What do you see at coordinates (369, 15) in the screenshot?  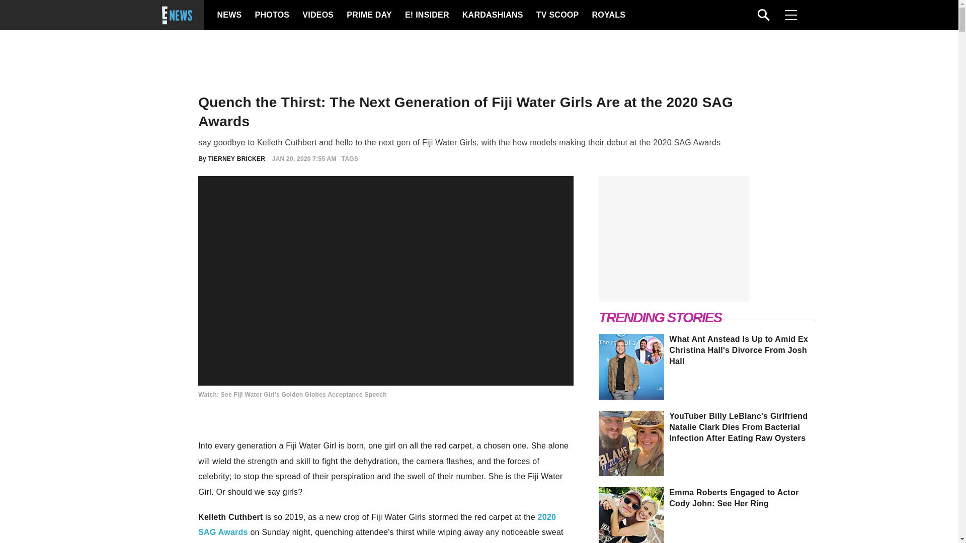 I see `PRIME DAY` at bounding box center [369, 15].